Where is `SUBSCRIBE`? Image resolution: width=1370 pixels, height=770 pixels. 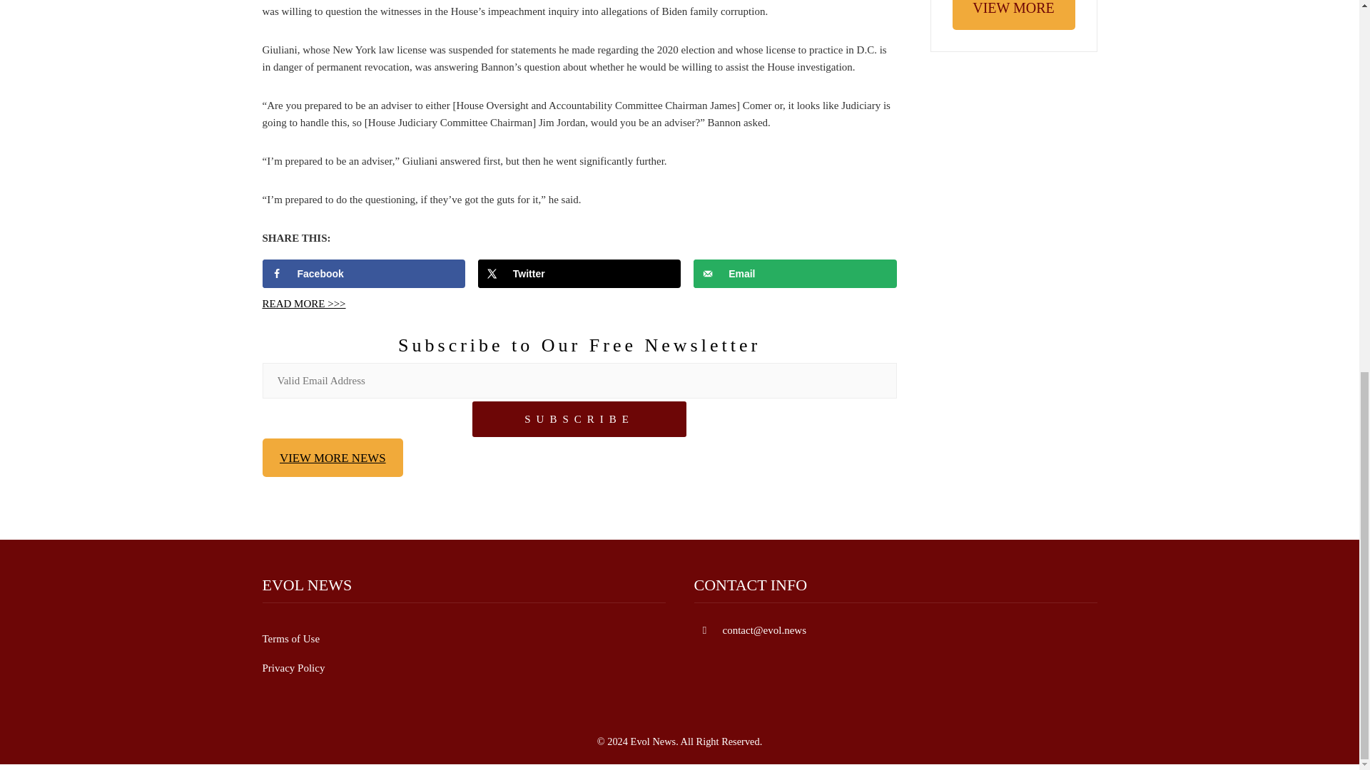 SUBSCRIBE is located at coordinates (579, 419).